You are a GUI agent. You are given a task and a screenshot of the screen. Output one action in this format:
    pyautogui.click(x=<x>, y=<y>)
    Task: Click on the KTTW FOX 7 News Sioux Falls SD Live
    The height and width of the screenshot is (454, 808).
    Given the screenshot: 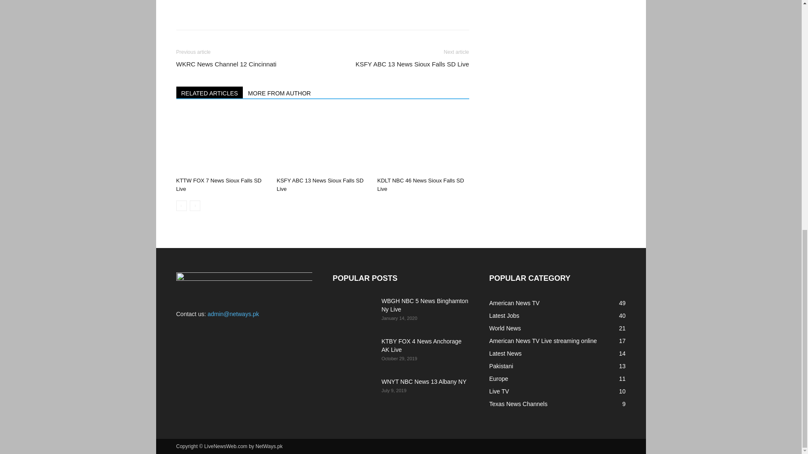 What is the action you would take?
    pyautogui.click(x=218, y=185)
    